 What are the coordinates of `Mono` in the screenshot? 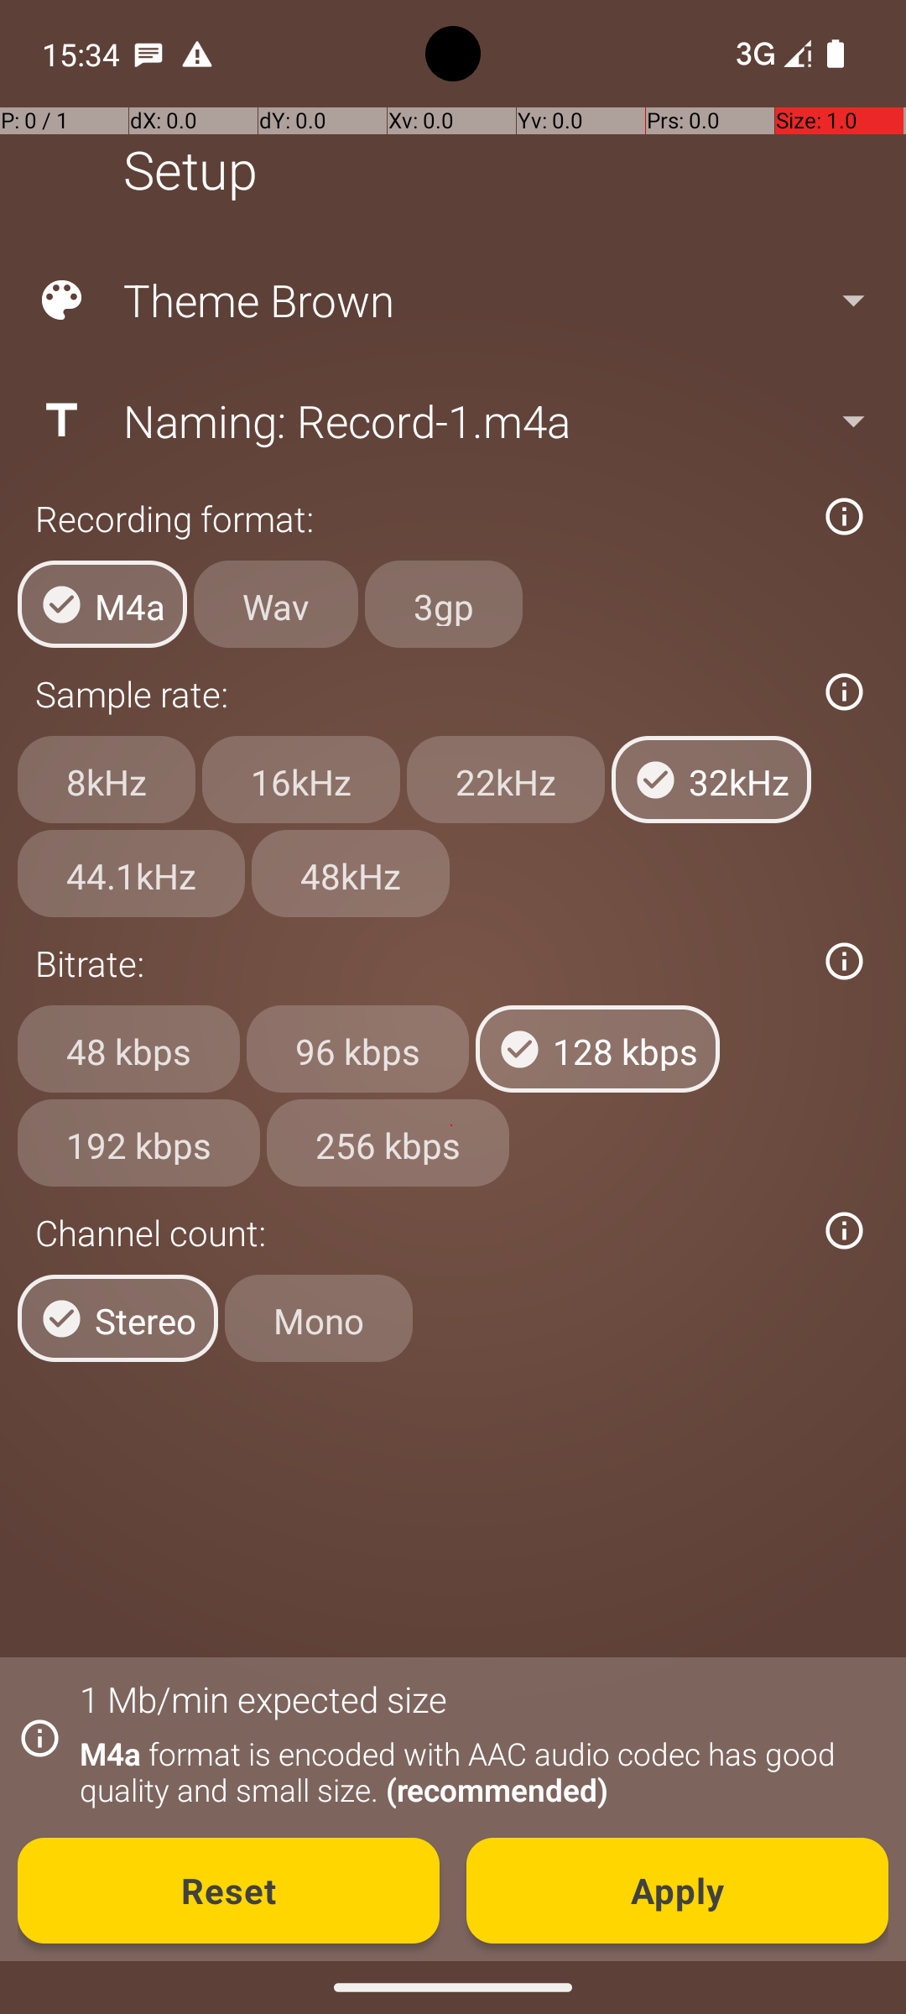 It's located at (319, 1318).